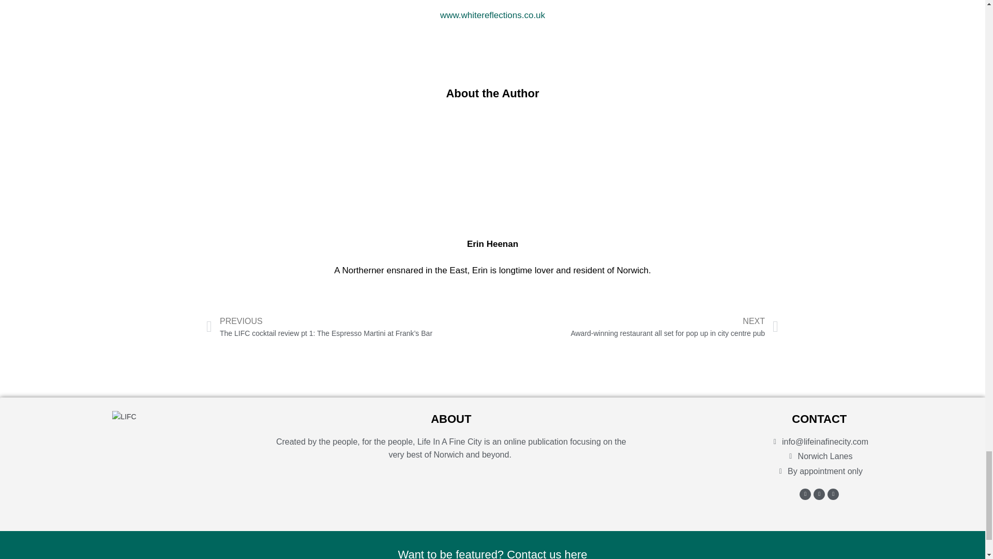  What do you see at coordinates (492, 15) in the screenshot?
I see `www.whitereflections.co.uk` at bounding box center [492, 15].